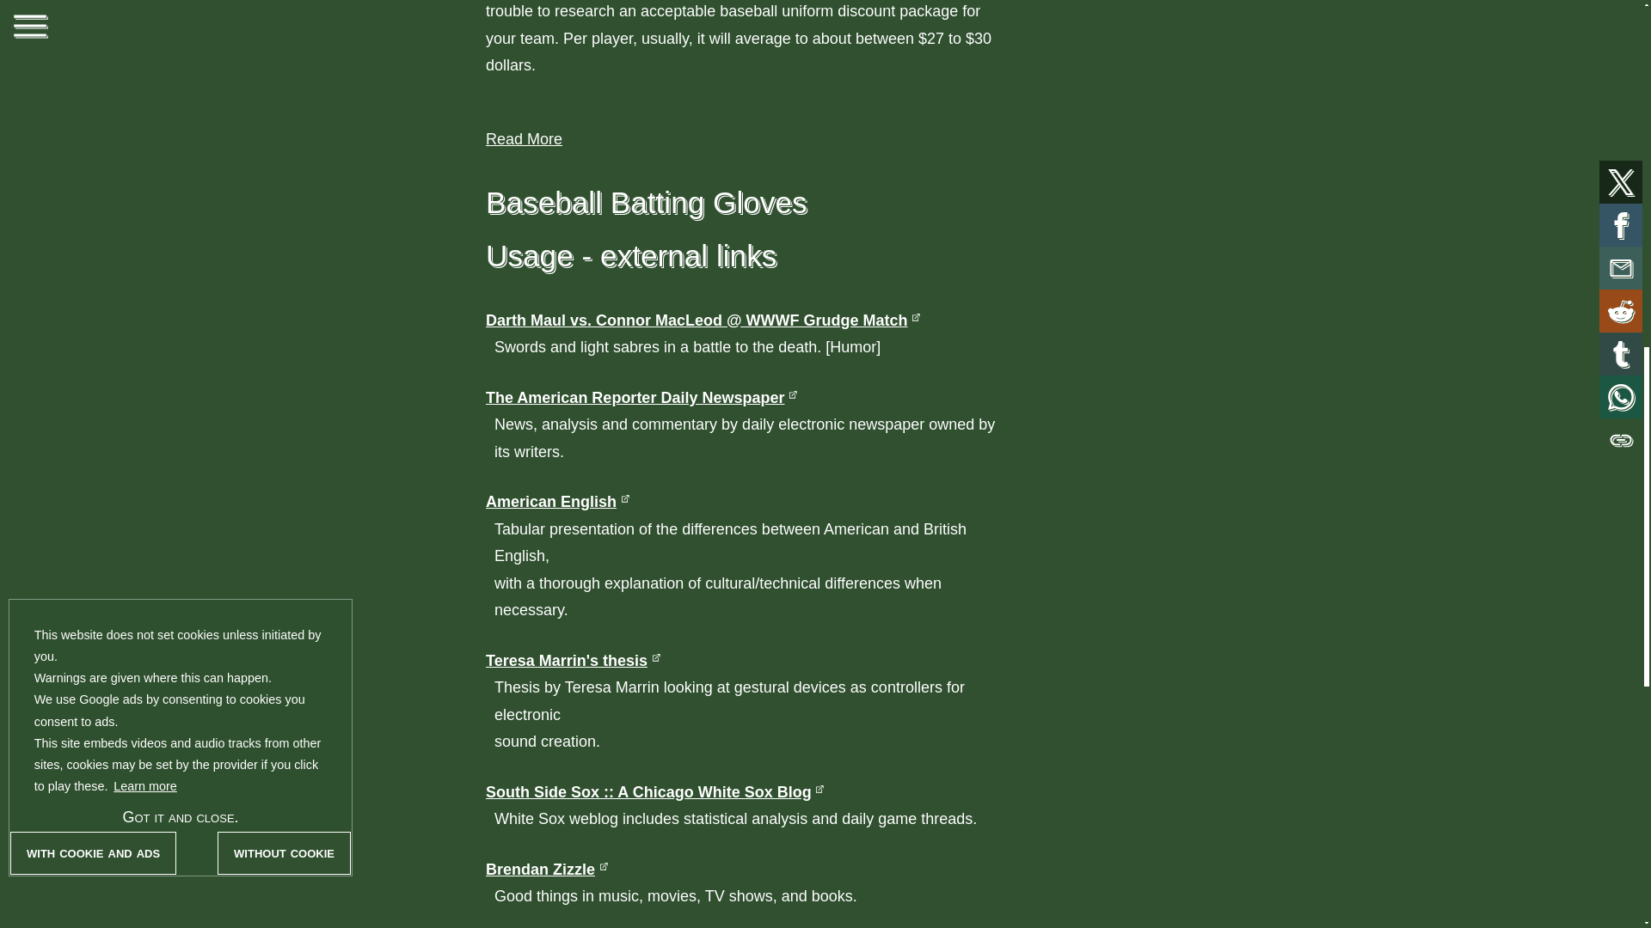  What do you see at coordinates (547, 870) in the screenshot?
I see `Brendan Zizzle` at bounding box center [547, 870].